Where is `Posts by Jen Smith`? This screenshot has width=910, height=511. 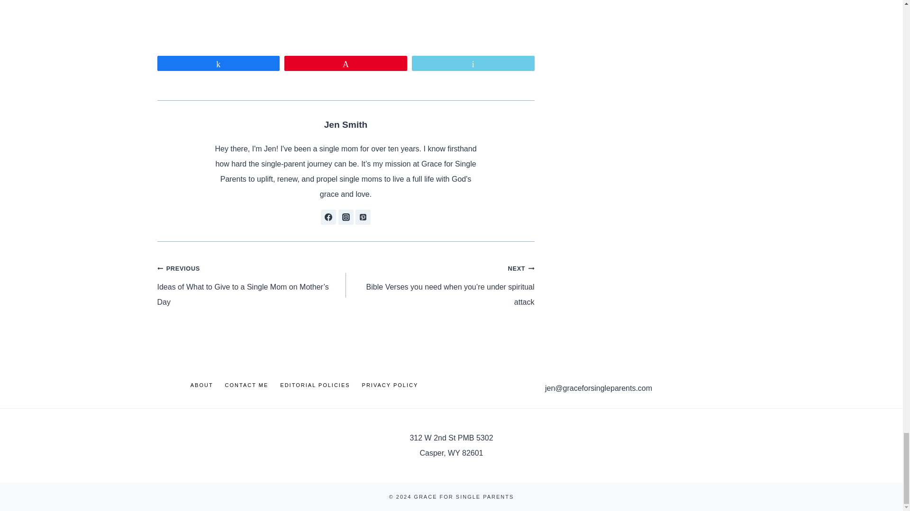 Posts by Jen Smith is located at coordinates (346, 124).